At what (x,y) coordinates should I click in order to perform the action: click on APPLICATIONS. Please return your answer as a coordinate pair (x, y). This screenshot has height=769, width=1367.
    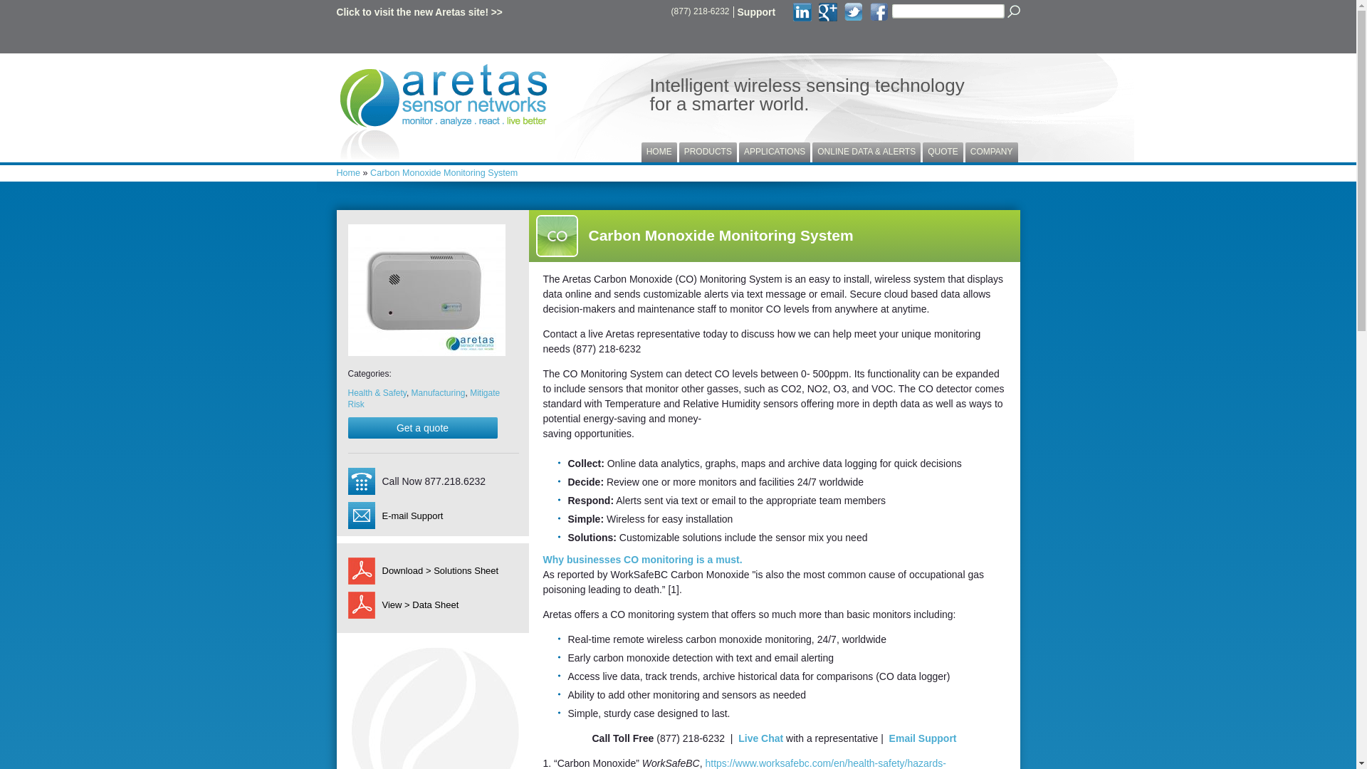
    Looking at the image, I should click on (775, 152).